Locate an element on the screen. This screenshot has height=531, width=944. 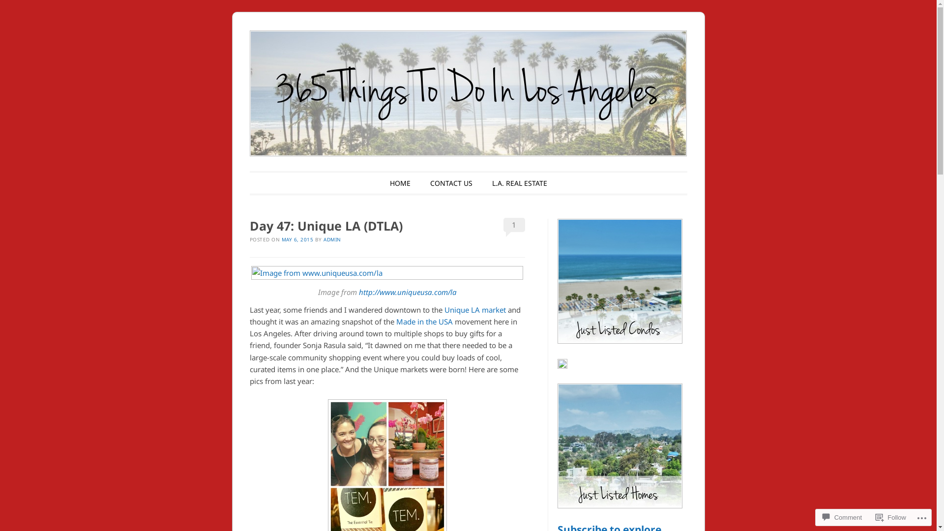
Follow is located at coordinates (891, 517).